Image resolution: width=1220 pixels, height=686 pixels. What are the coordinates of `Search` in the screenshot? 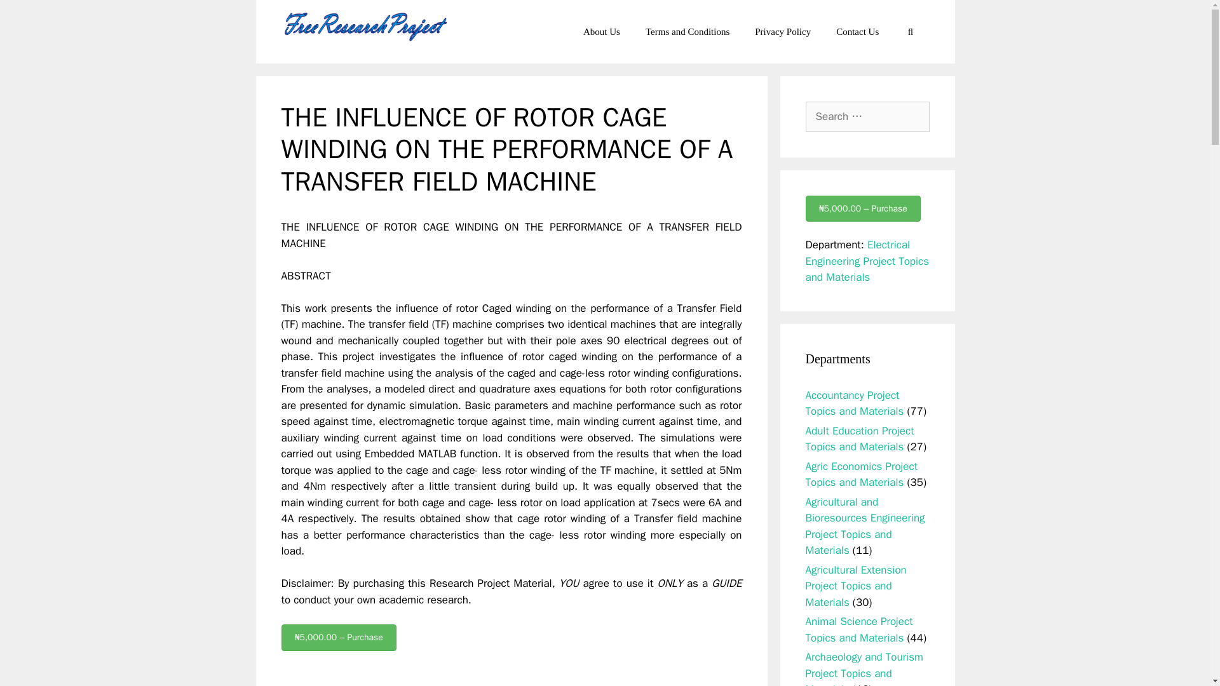 It's located at (30, 15).